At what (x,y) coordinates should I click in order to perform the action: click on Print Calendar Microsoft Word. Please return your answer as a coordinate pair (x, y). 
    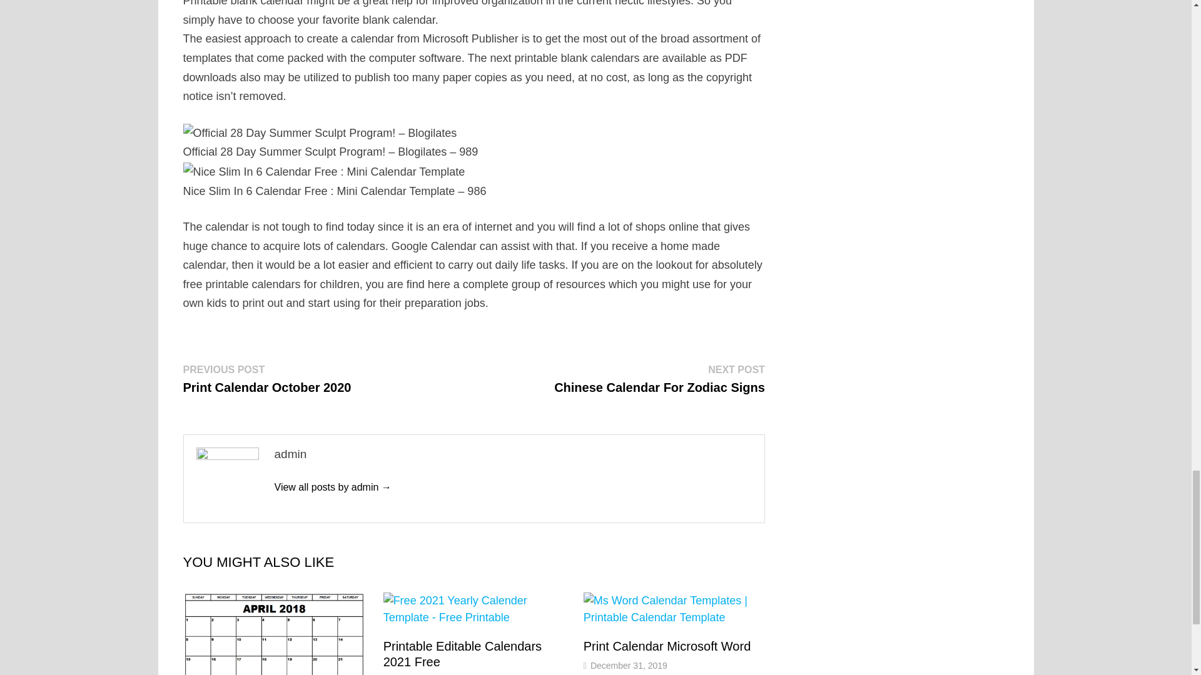
    Looking at the image, I should click on (463, 654).